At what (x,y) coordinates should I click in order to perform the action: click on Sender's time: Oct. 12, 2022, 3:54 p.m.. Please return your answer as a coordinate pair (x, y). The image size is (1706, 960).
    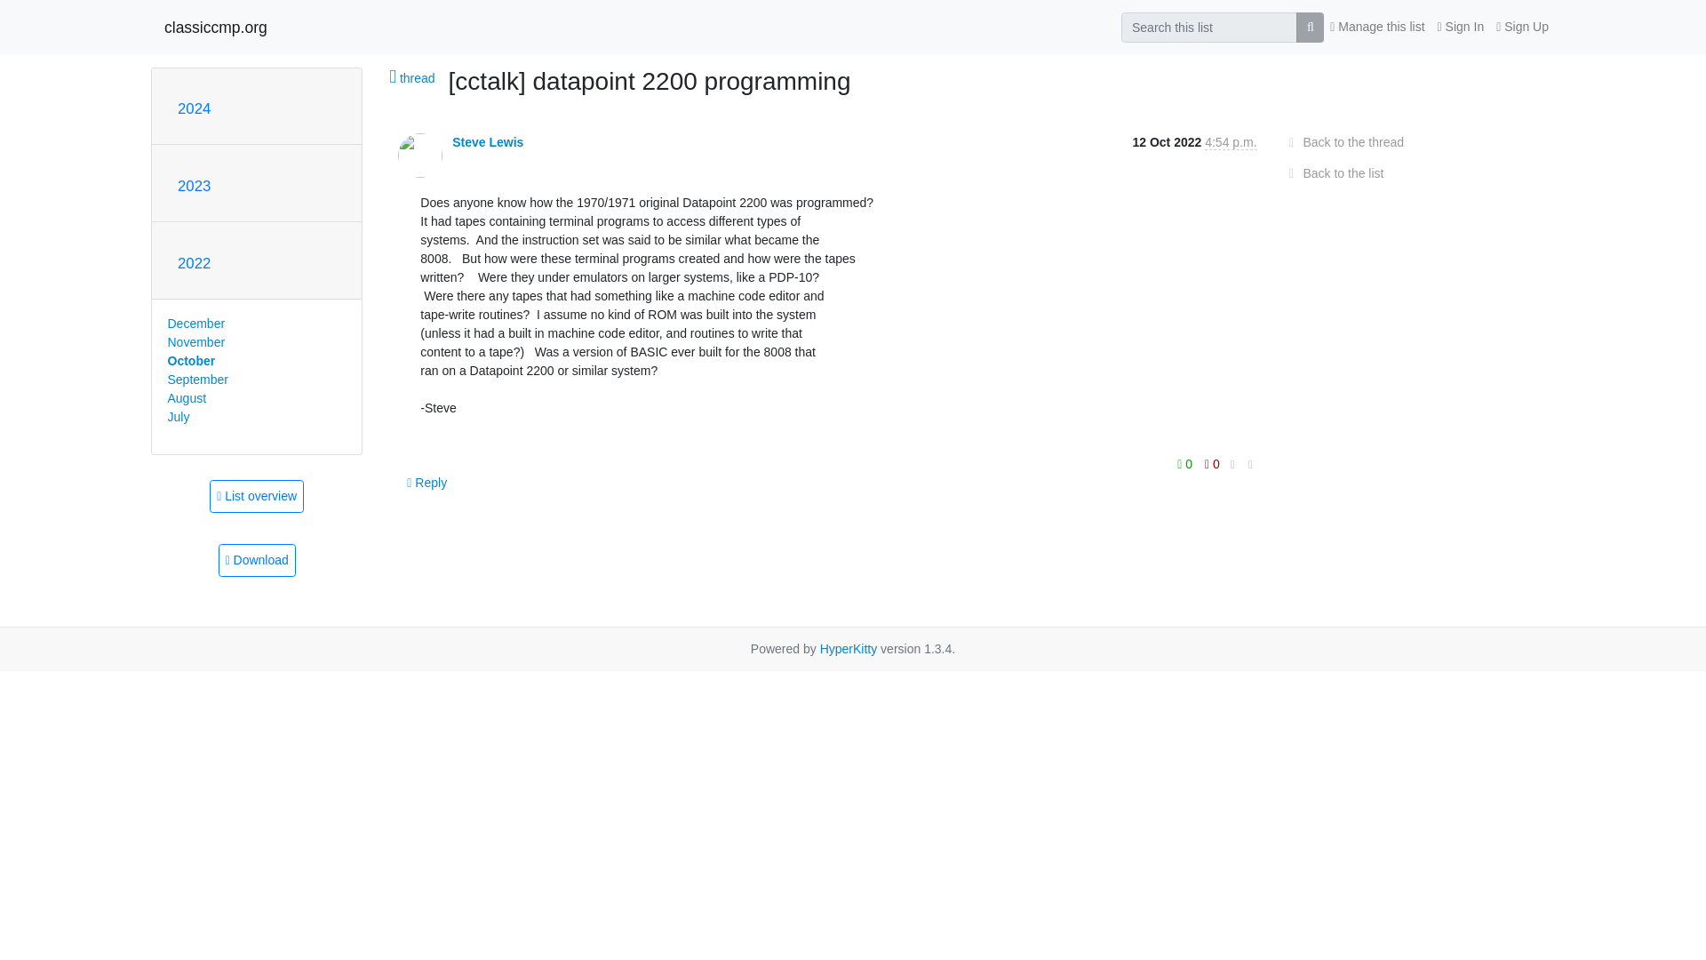
    Looking at the image, I should click on (1230, 142).